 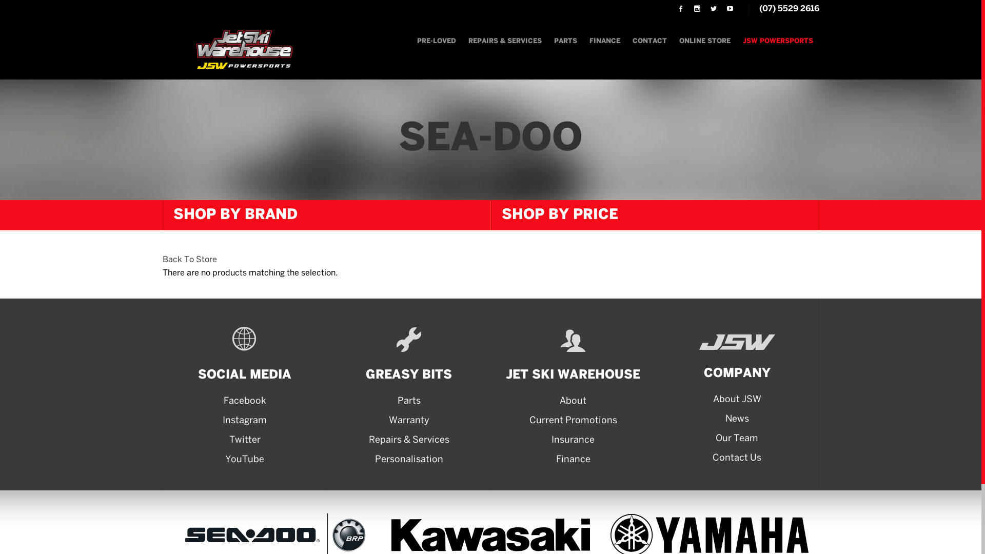 I want to click on REPAIRS & SERVICES, so click(x=505, y=42).